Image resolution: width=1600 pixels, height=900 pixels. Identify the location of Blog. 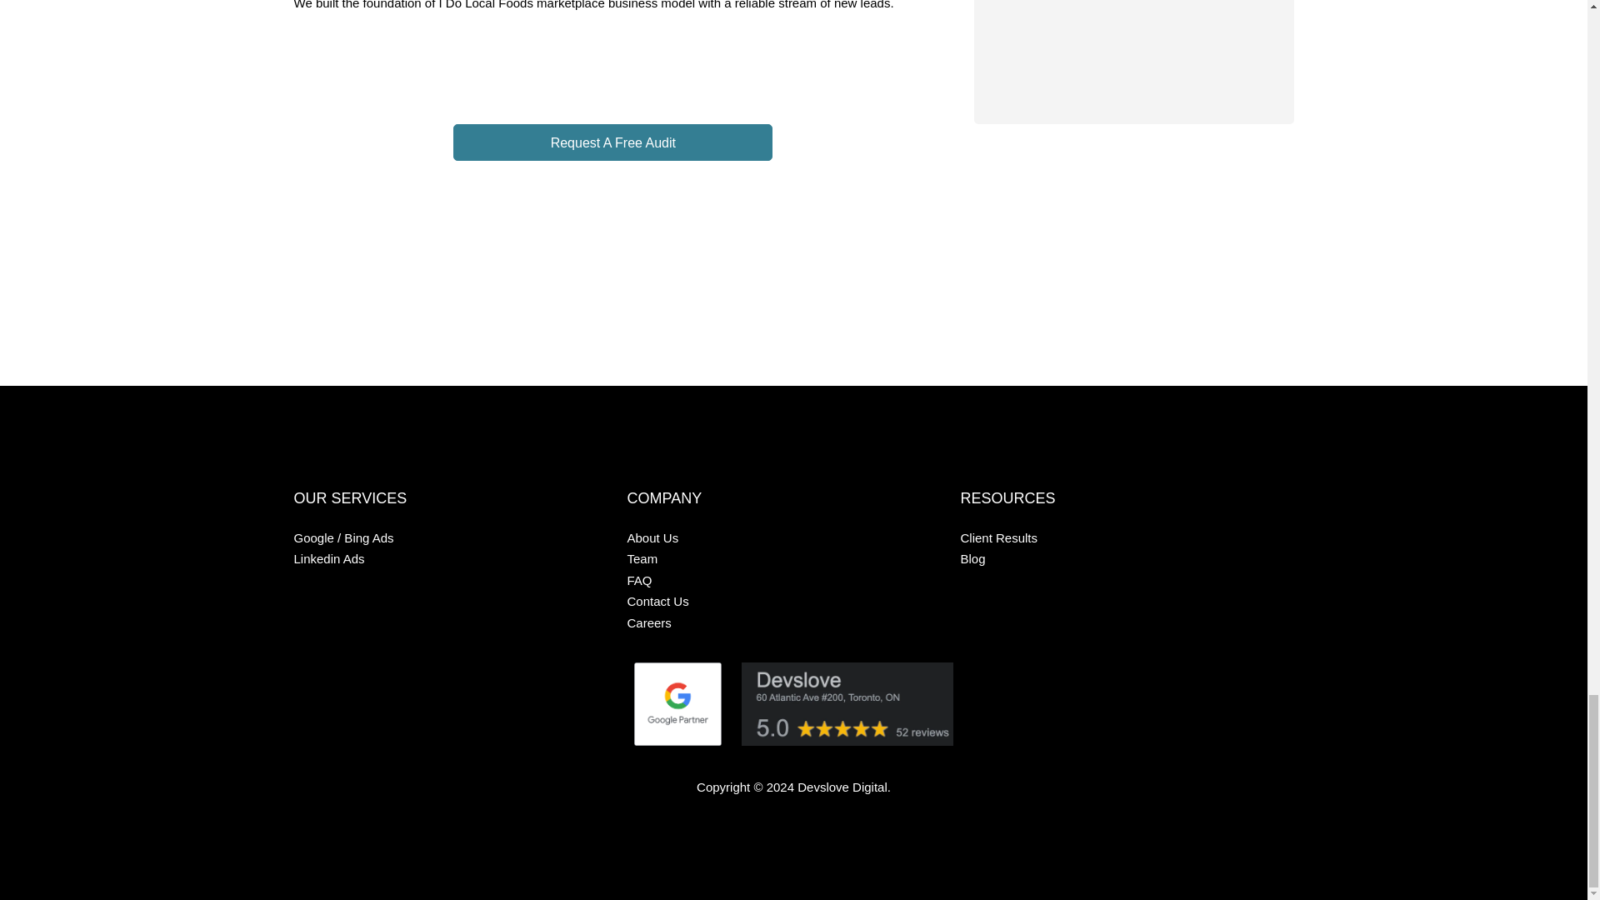
(1120, 558).